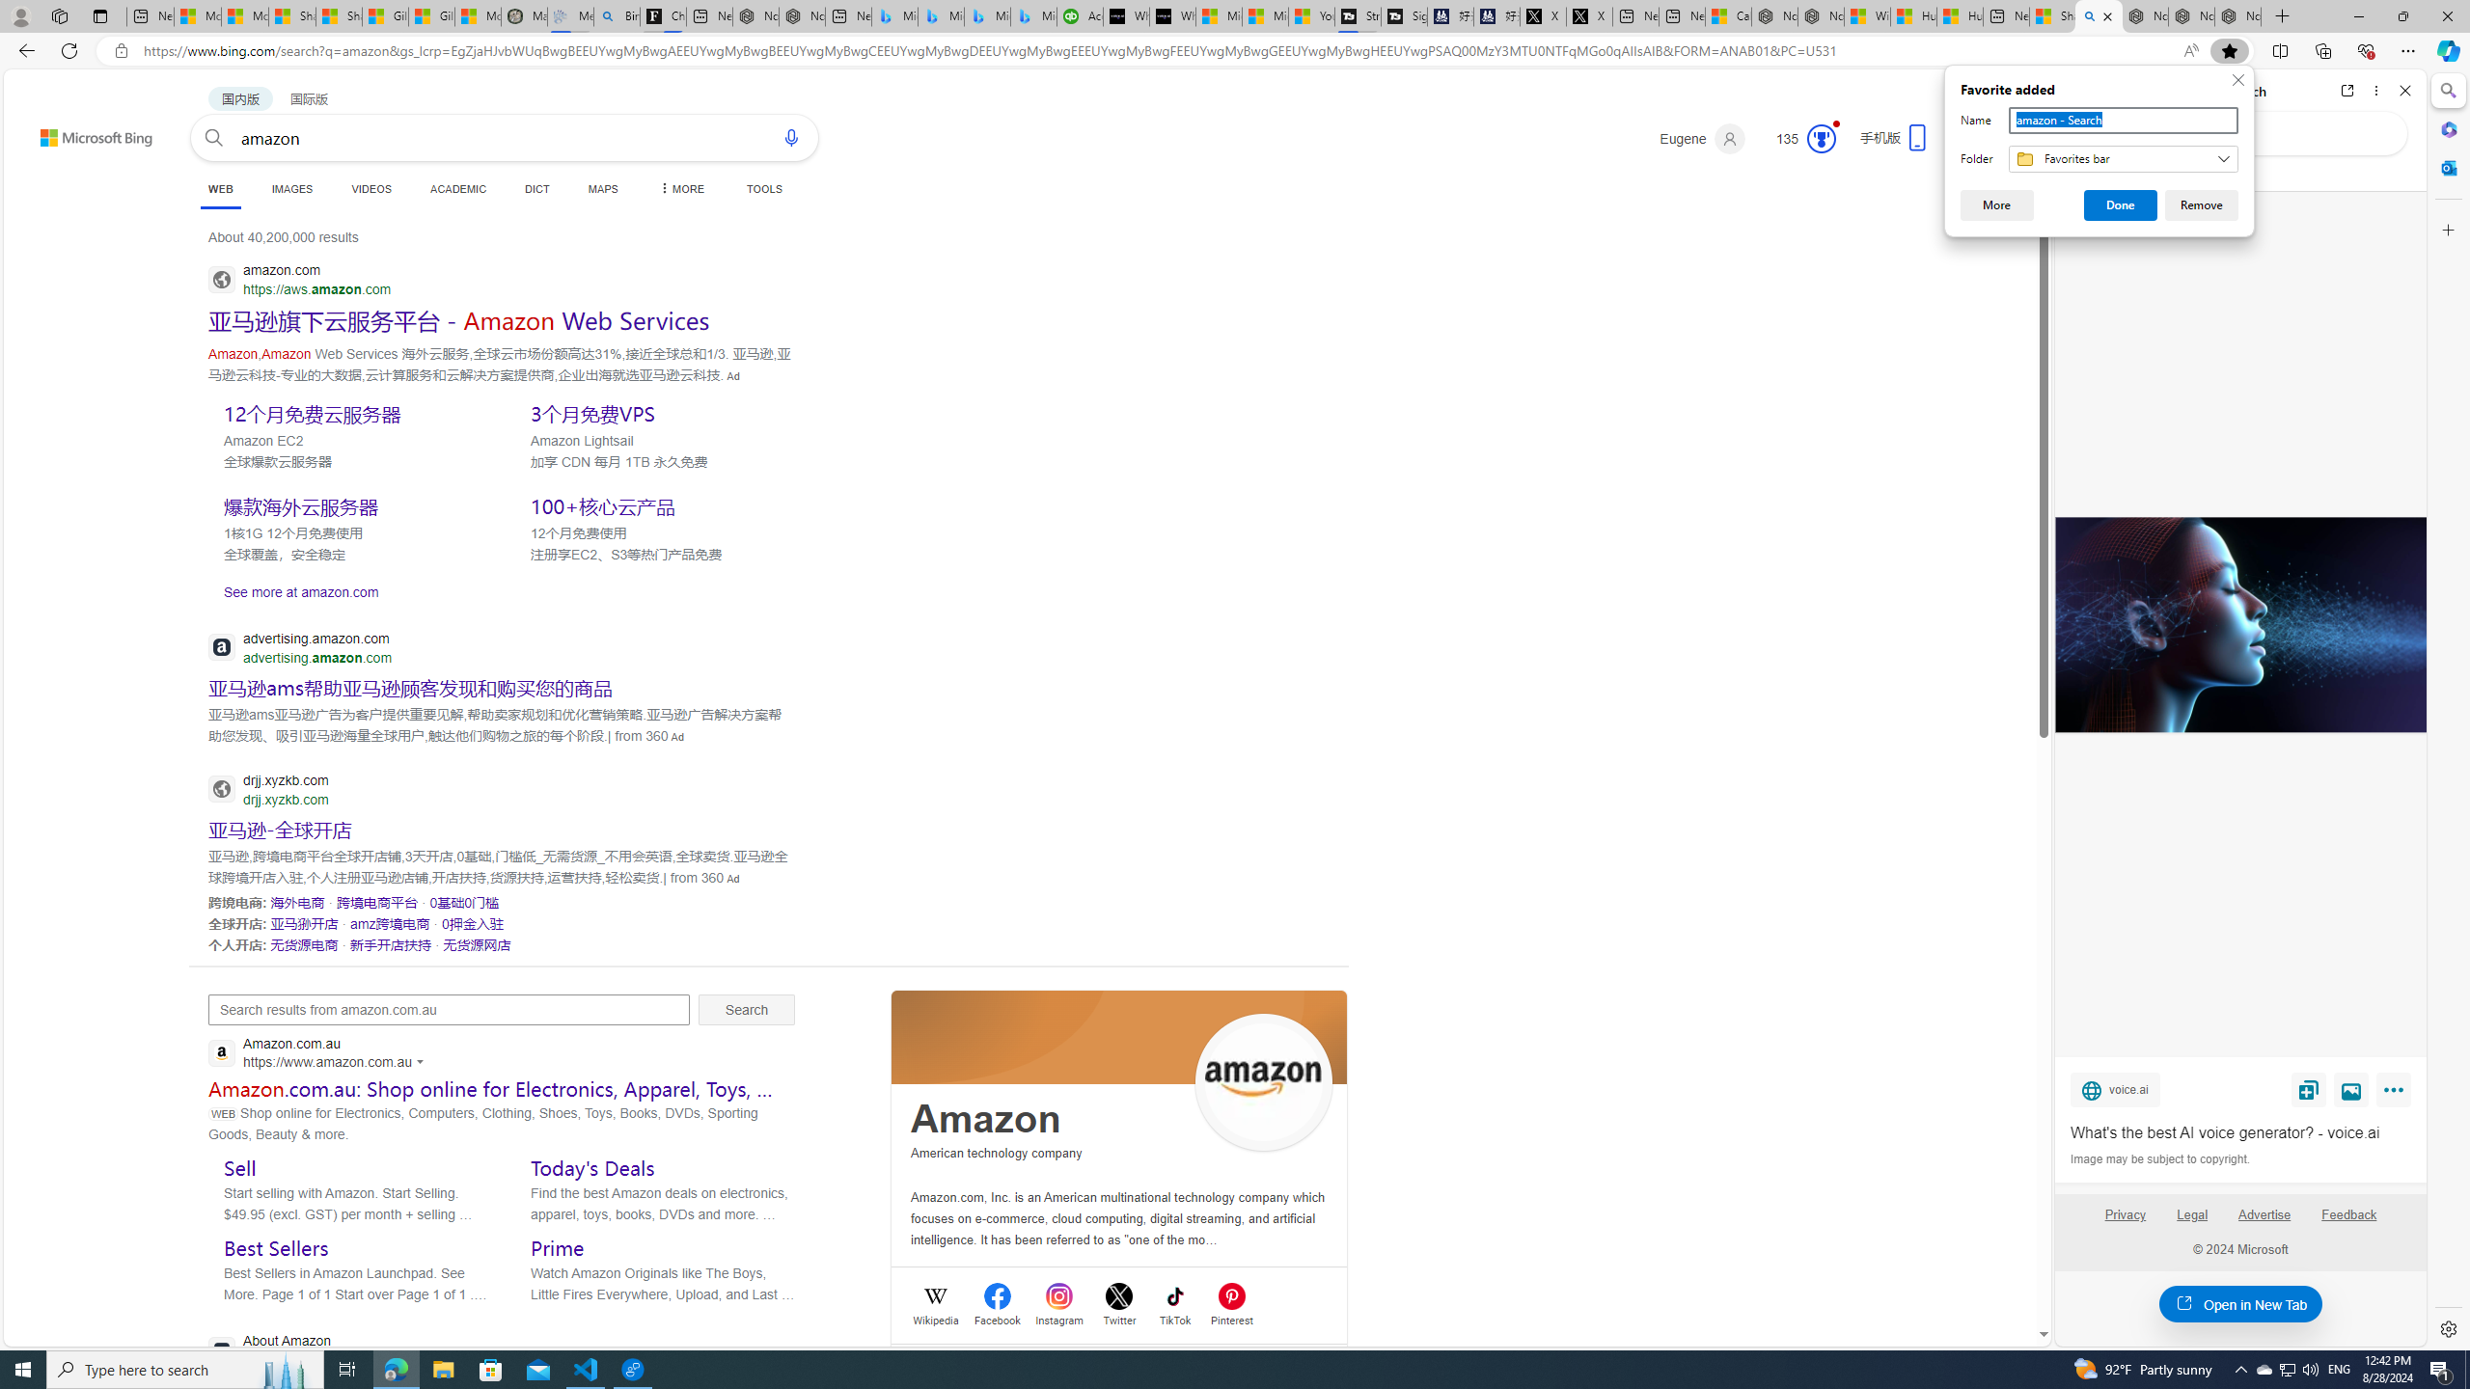  Describe the element at coordinates (384, 1350) in the screenshot. I see `About Amazon` at that location.